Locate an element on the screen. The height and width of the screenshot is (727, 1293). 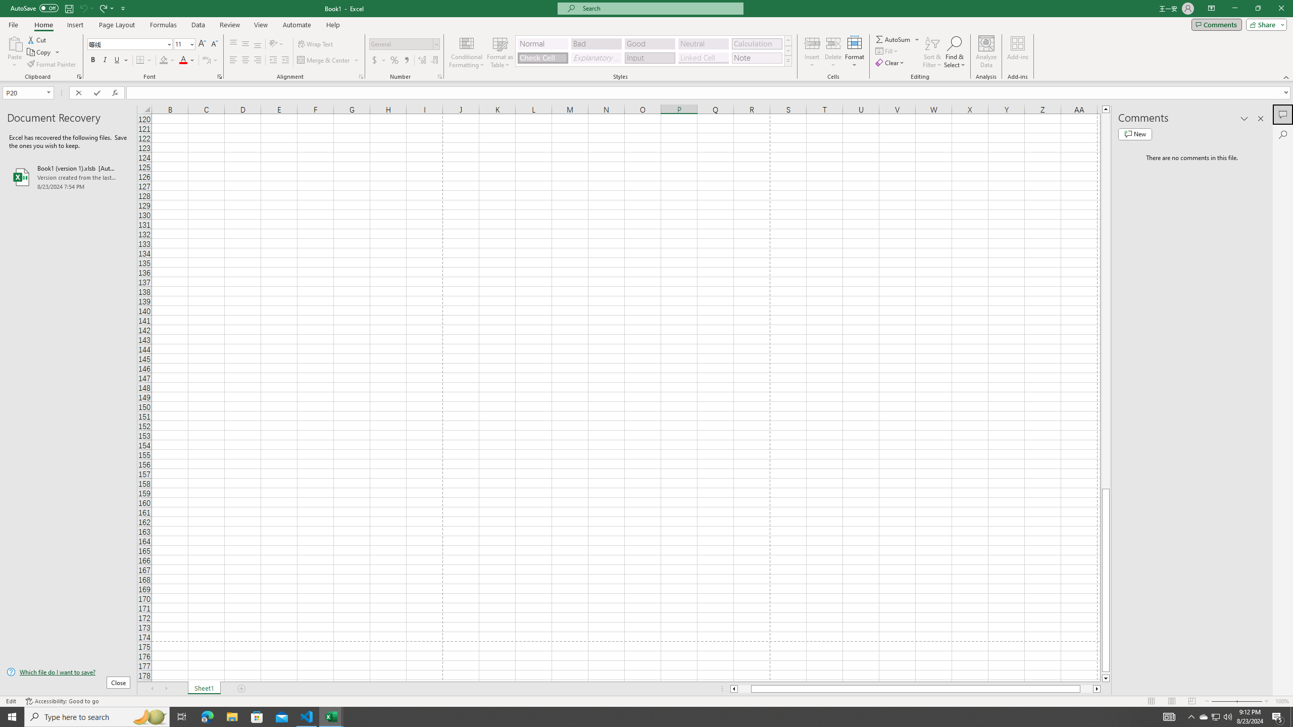
Linked Cell is located at coordinates (703, 58).